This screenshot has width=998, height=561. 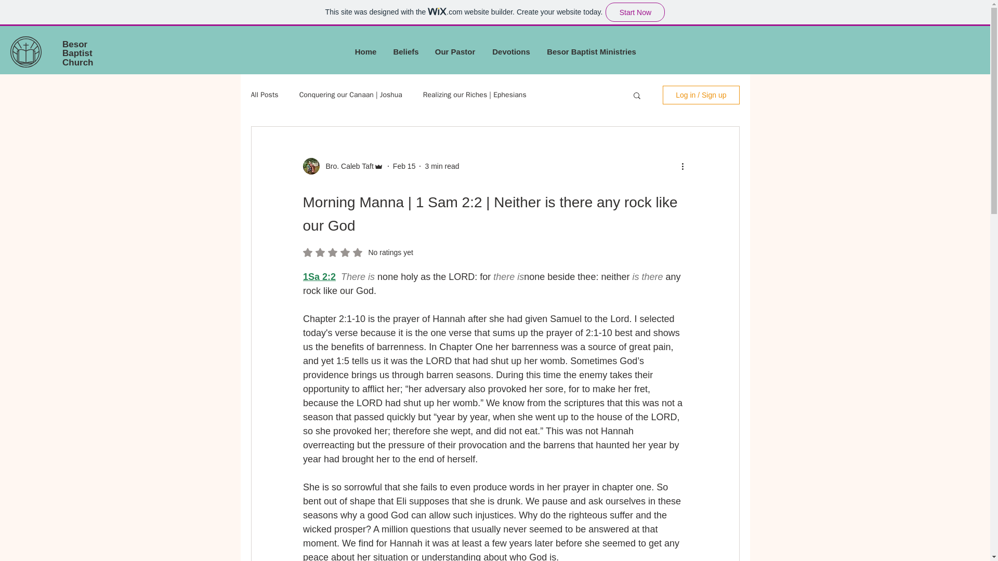 I want to click on Our Pastor, so click(x=455, y=52).